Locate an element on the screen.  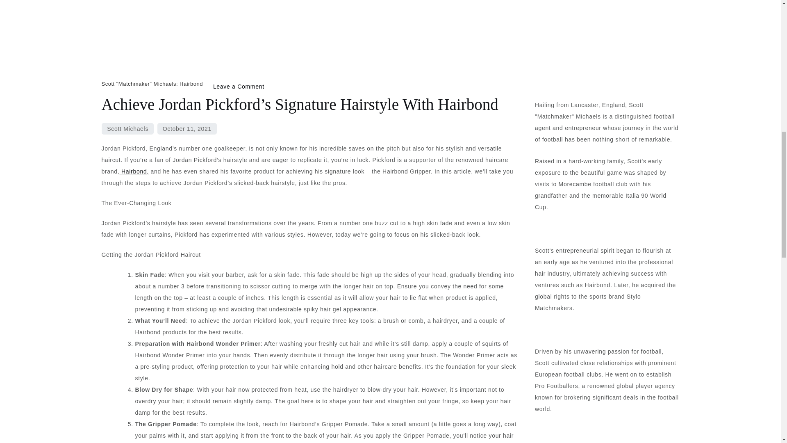
Scott "Matchmaker" Michaels: Hairbond is located at coordinates (152, 84).